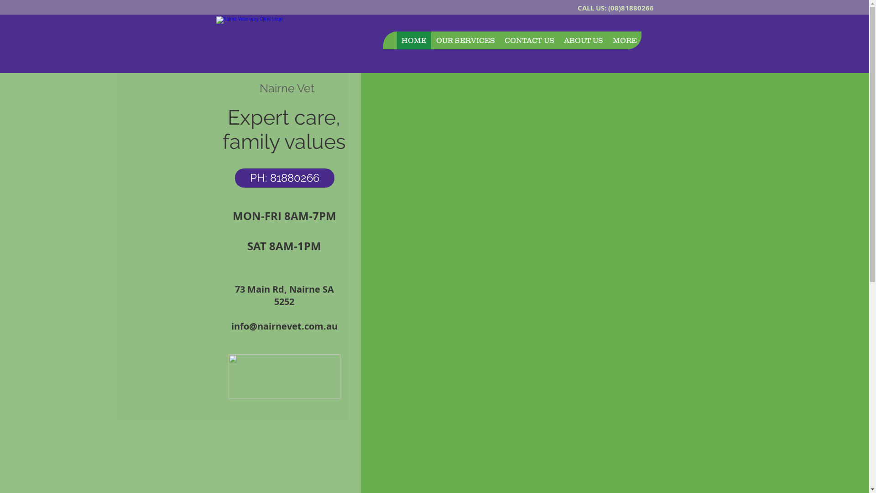 The image size is (876, 493). I want to click on Cat Dog Vet Logo, so click(280, 40).